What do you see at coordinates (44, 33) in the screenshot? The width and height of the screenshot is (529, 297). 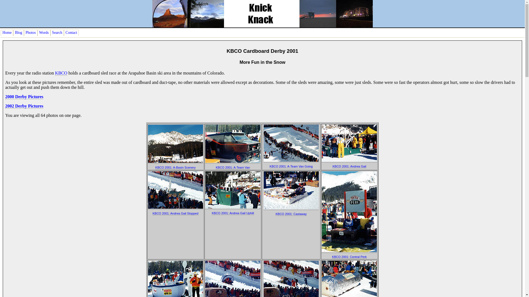 I see `Words` at bounding box center [44, 33].